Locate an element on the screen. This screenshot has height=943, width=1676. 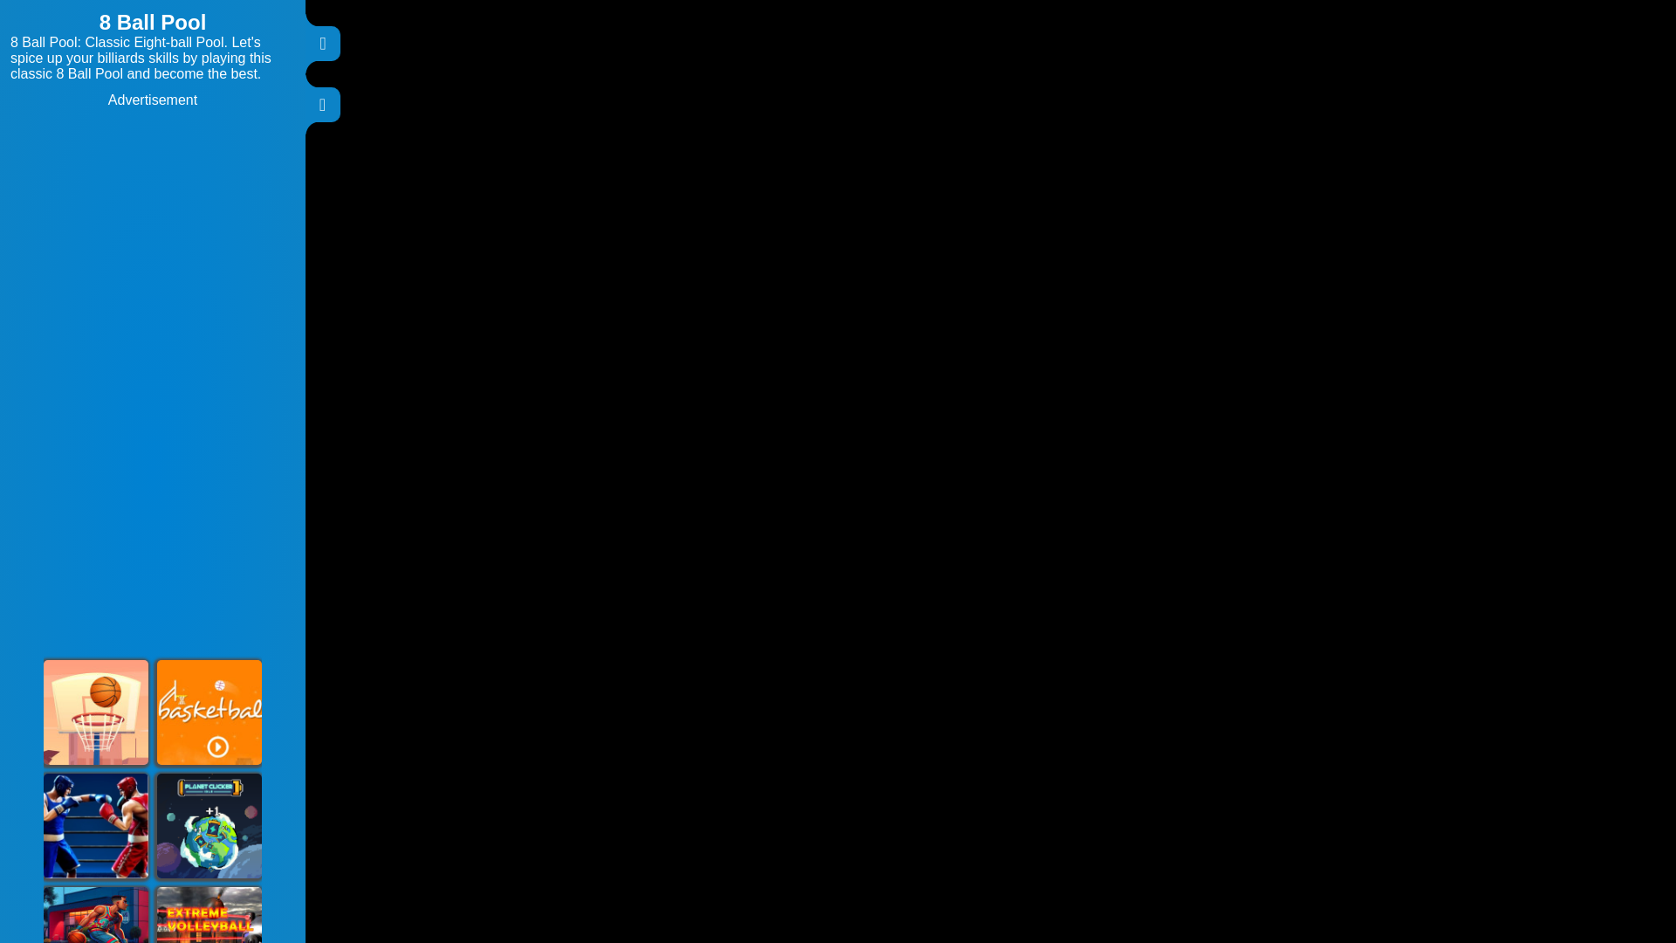
Punchers is located at coordinates (96, 825).